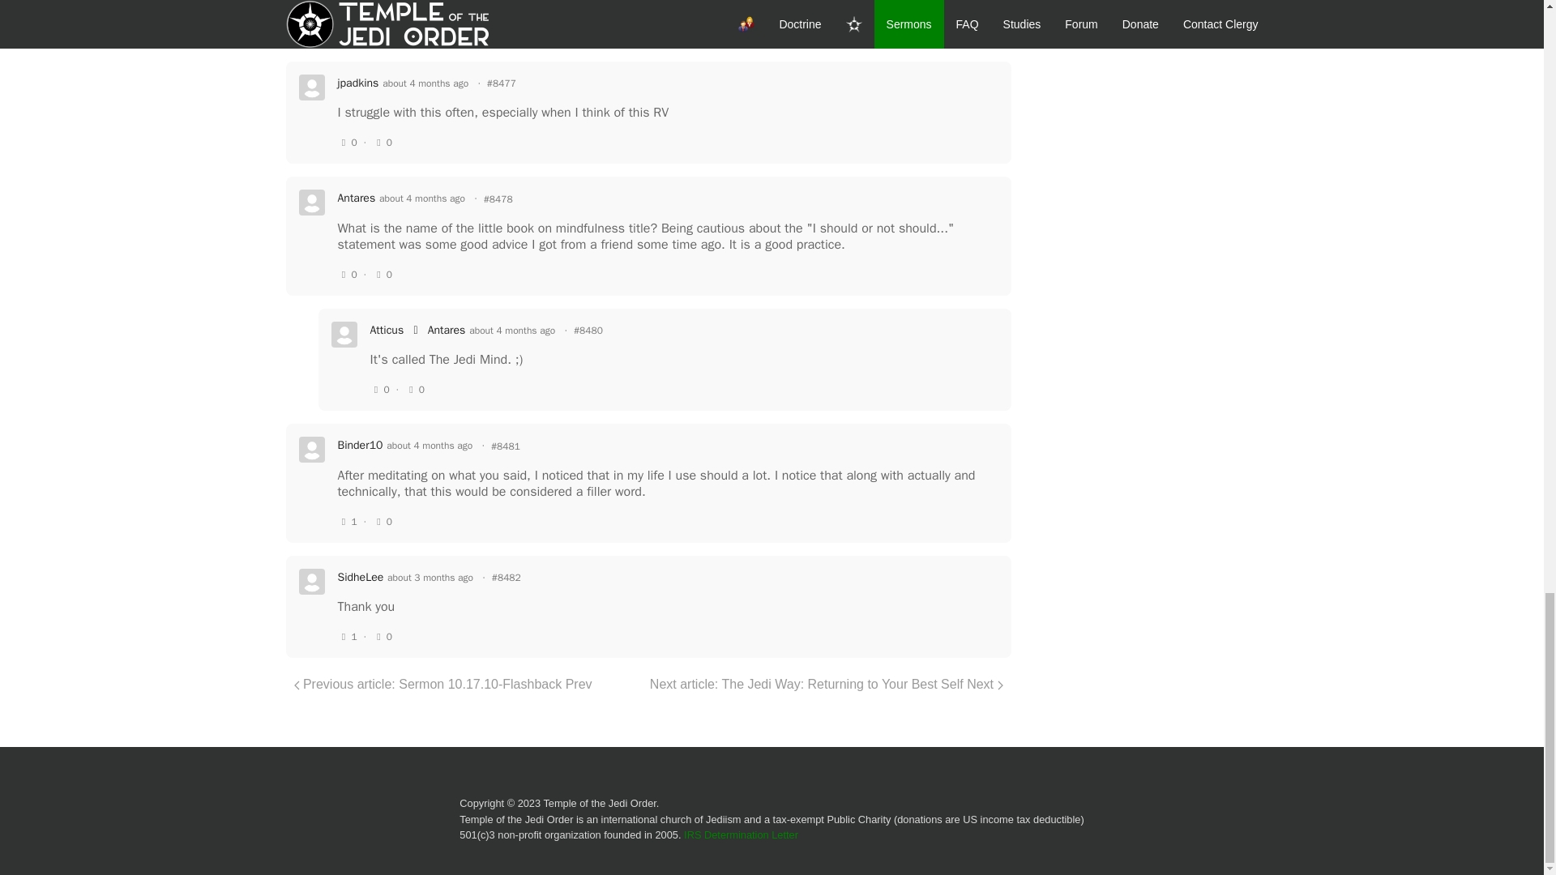  What do you see at coordinates (506, 577) in the screenshot?
I see `Permalink` at bounding box center [506, 577].